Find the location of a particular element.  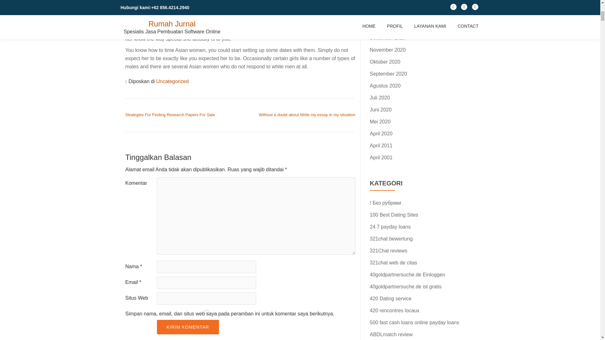

Without a doubt about Write my essay in my situation is located at coordinates (307, 115).